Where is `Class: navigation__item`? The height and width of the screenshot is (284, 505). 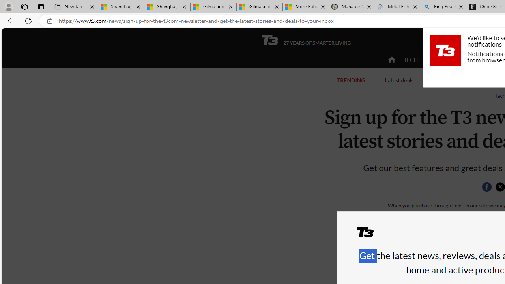 Class: navigation__item is located at coordinates (391, 60).